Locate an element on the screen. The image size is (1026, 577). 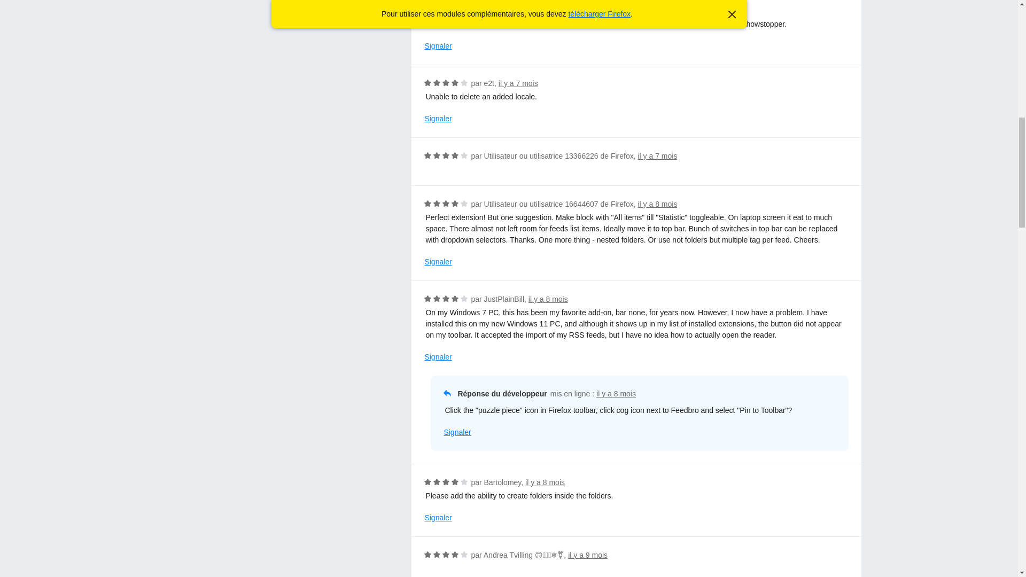
Signaler is located at coordinates (438, 46).